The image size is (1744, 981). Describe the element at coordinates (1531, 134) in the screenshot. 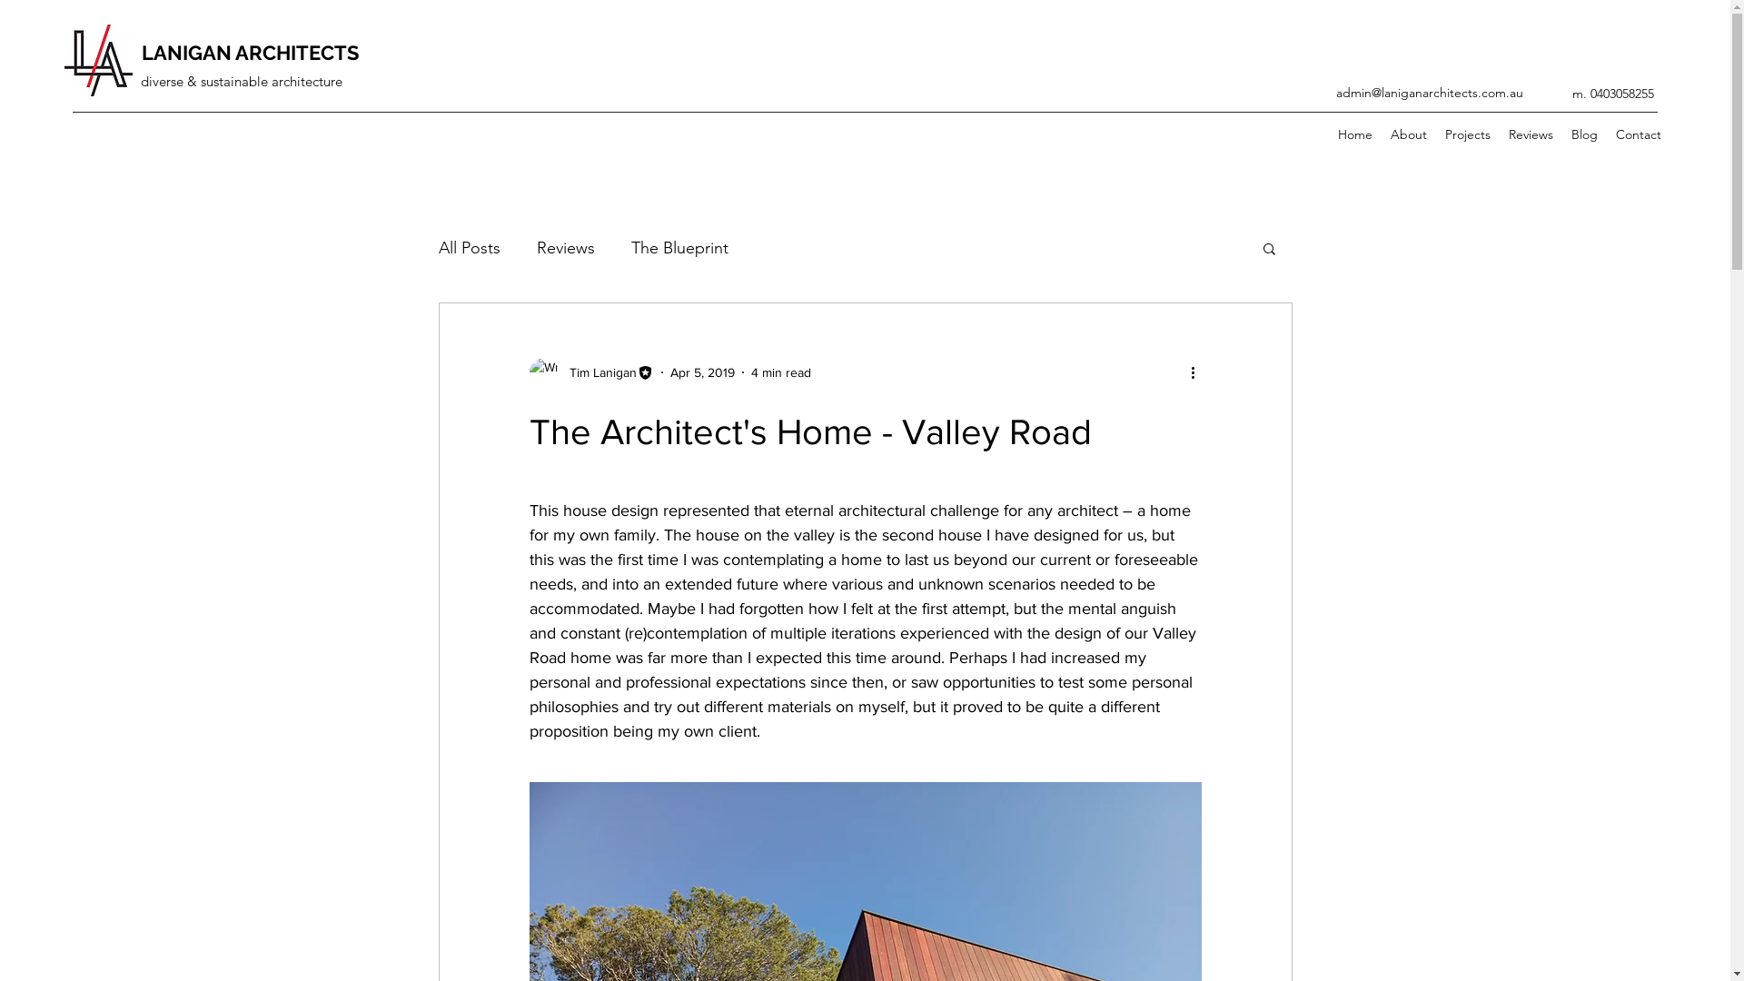

I see `Reviews` at that location.